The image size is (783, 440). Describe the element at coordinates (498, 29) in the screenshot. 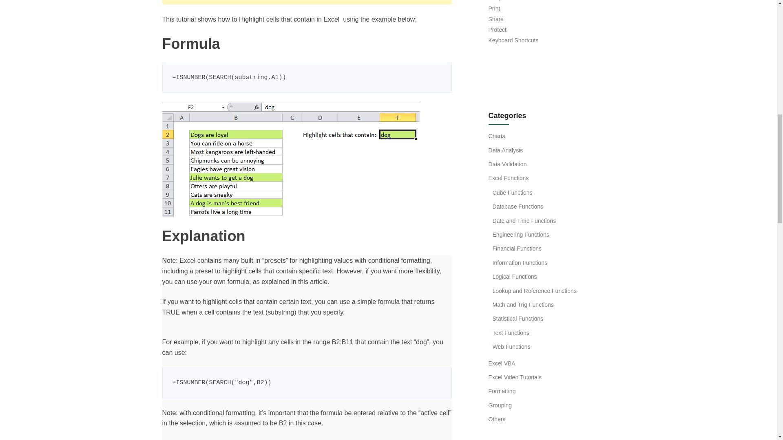

I see `Protect` at that location.